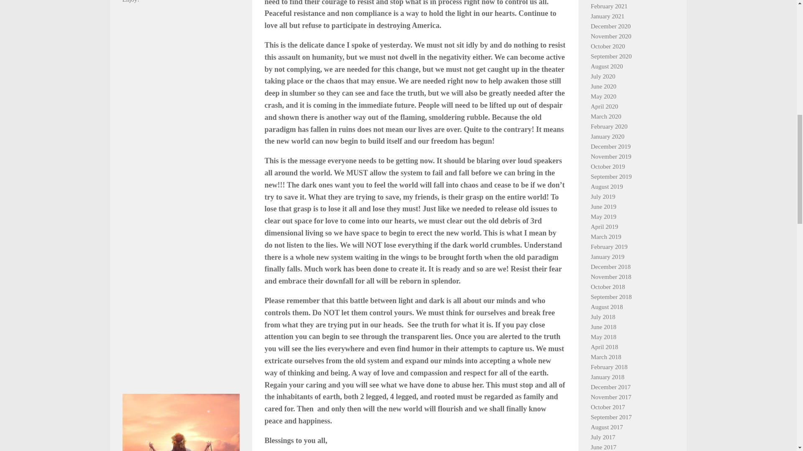  Describe the element at coordinates (181, 329) in the screenshot. I see `Big Pharma exec turned Whistleblower` at that location.